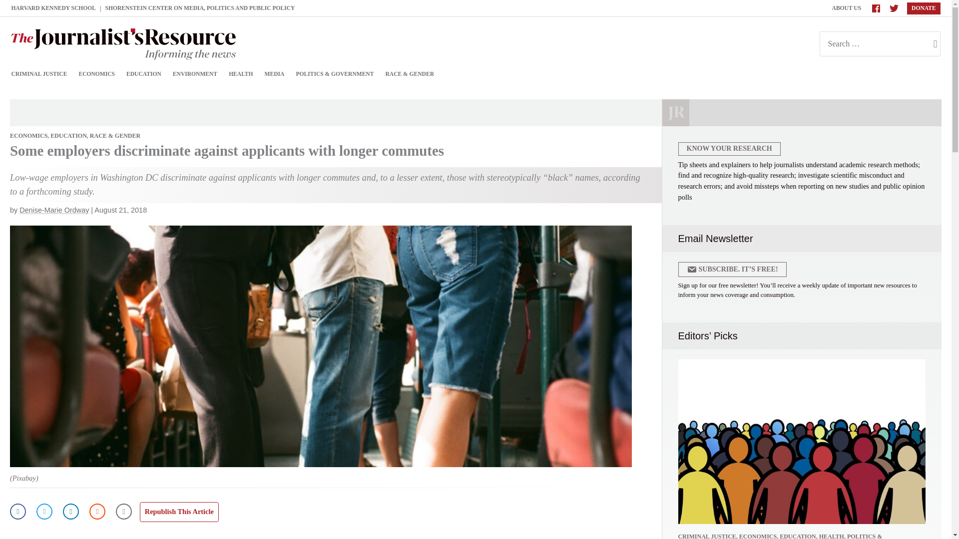  I want to click on Reddit, so click(97, 511).